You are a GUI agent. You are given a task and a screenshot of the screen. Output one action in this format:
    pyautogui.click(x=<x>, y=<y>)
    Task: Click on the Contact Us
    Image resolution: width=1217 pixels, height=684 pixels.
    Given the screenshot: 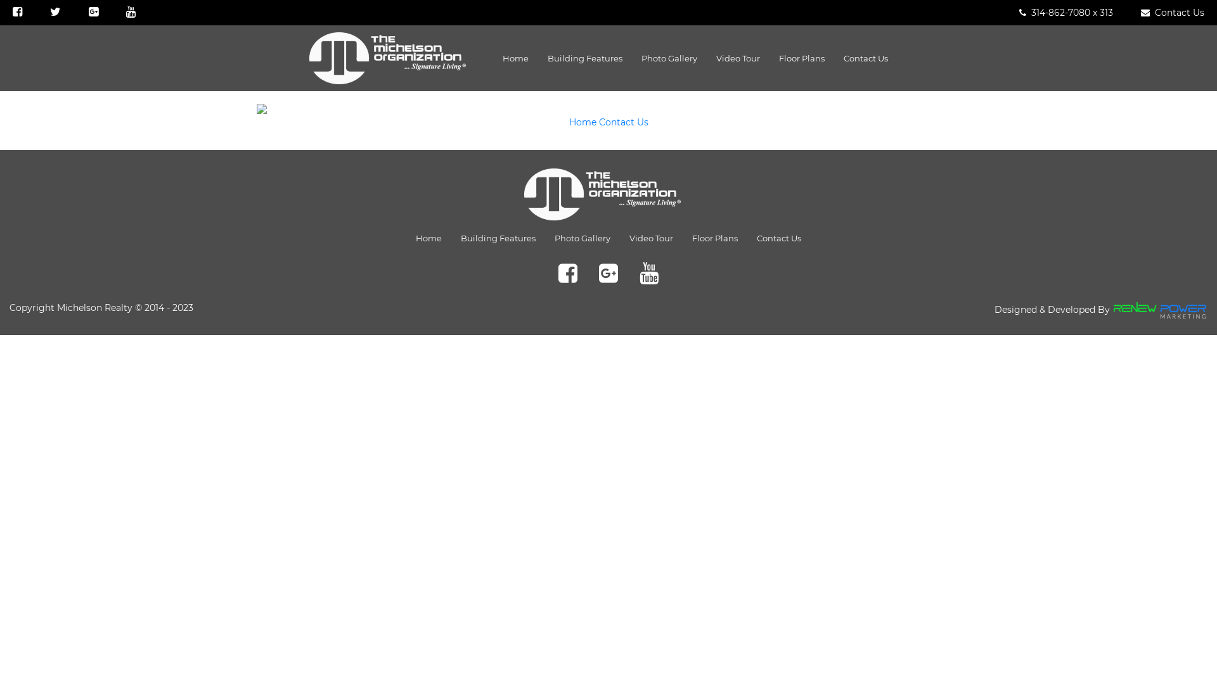 What is the action you would take?
    pyautogui.click(x=779, y=238)
    